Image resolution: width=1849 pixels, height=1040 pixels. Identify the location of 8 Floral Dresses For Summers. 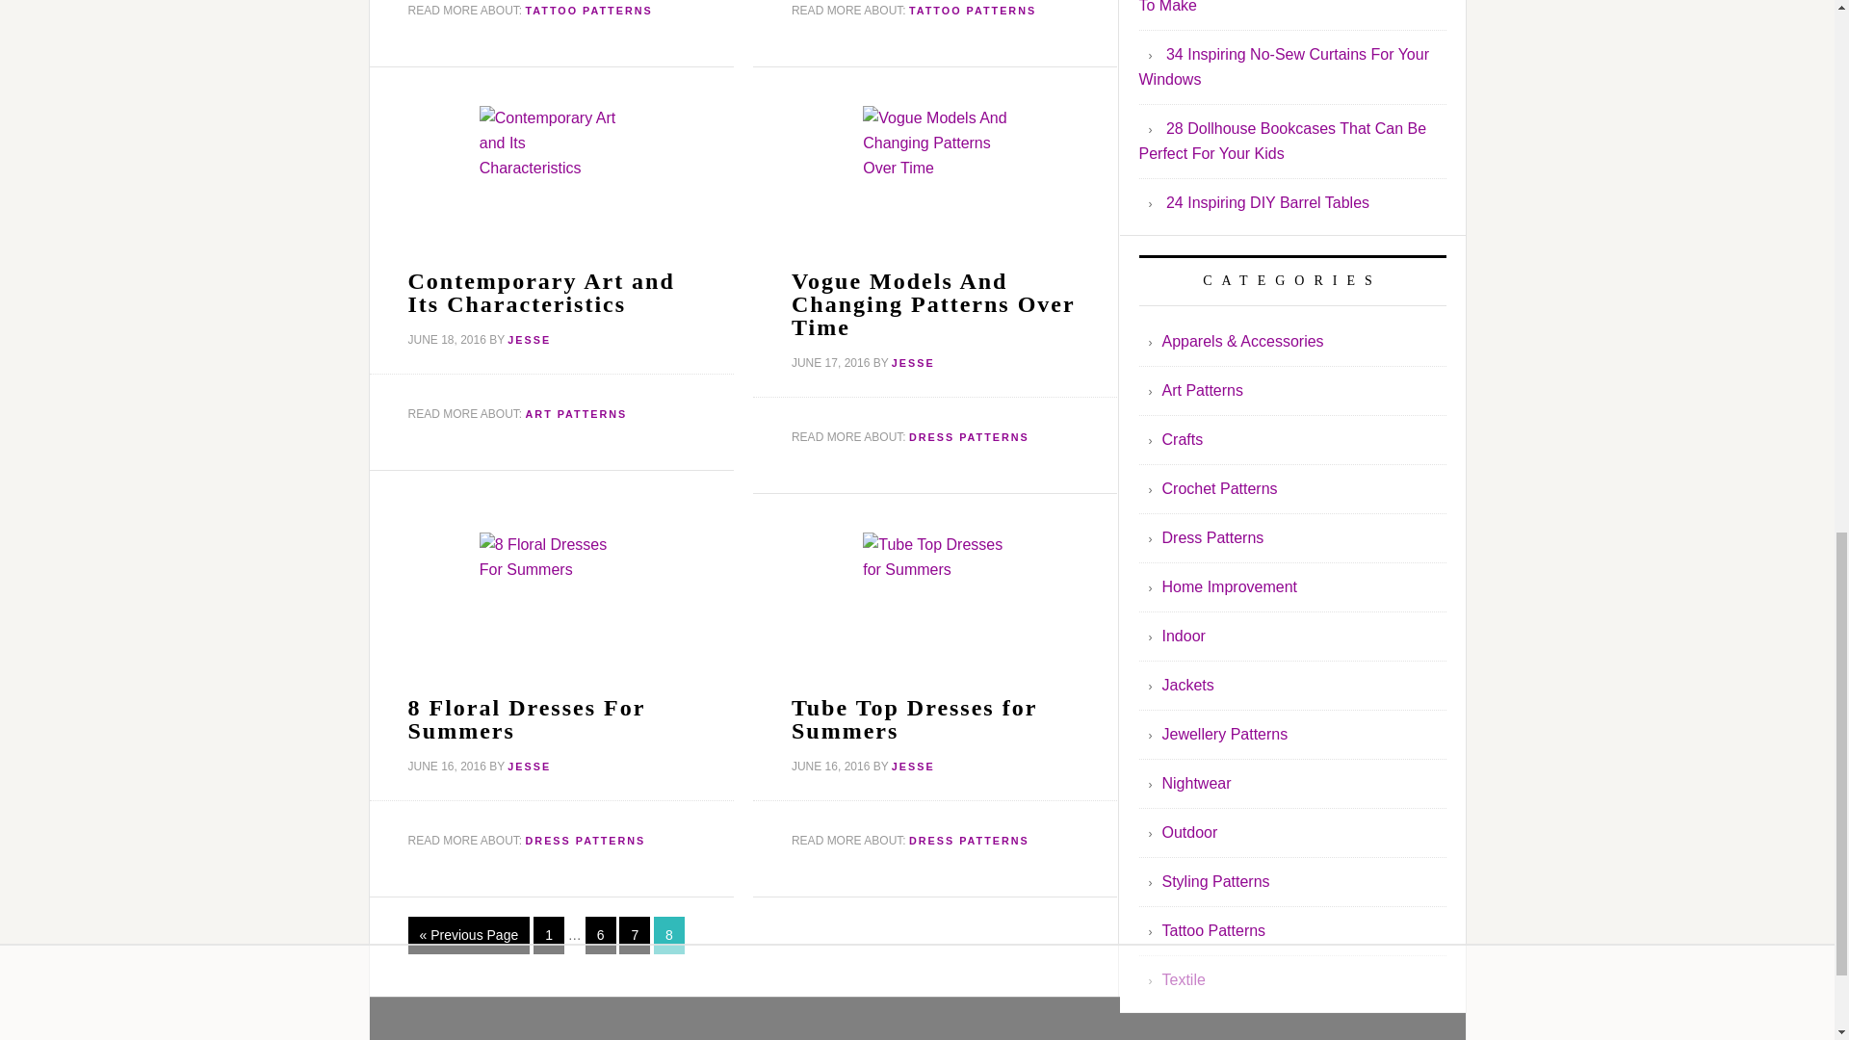
(527, 719).